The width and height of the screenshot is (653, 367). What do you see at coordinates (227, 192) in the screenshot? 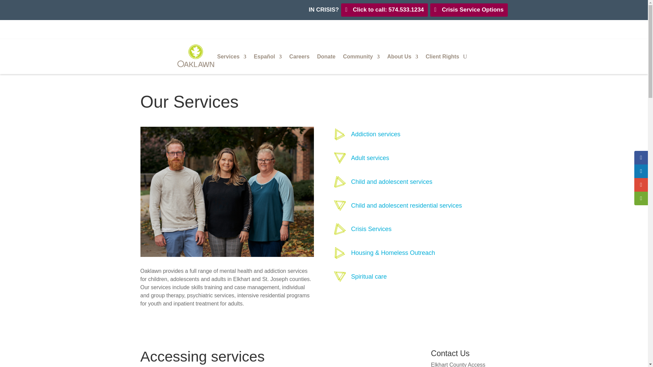
I see `Services` at bounding box center [227, 192].